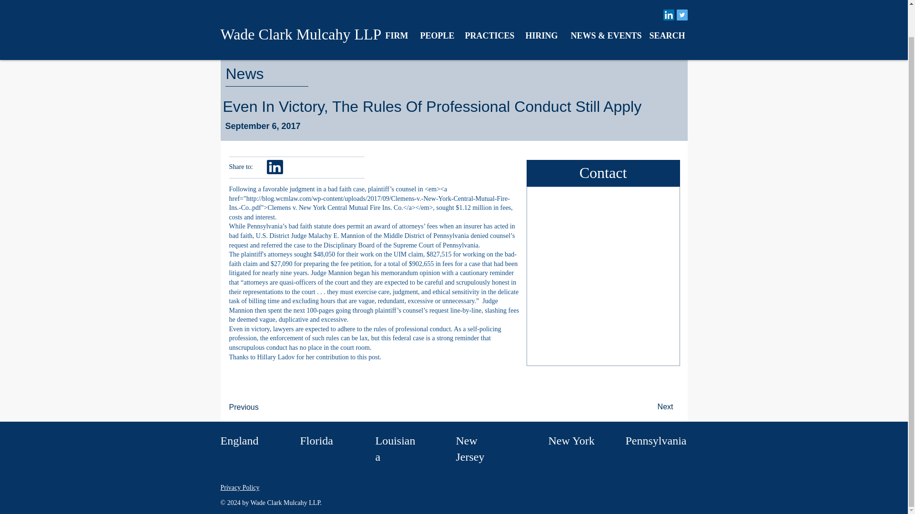 This screenshot has width=915, height=514. Describe the element at coordinates (301, 5) in the screenshot. I see `Wade Clark Mulcahy LLP` at that location.